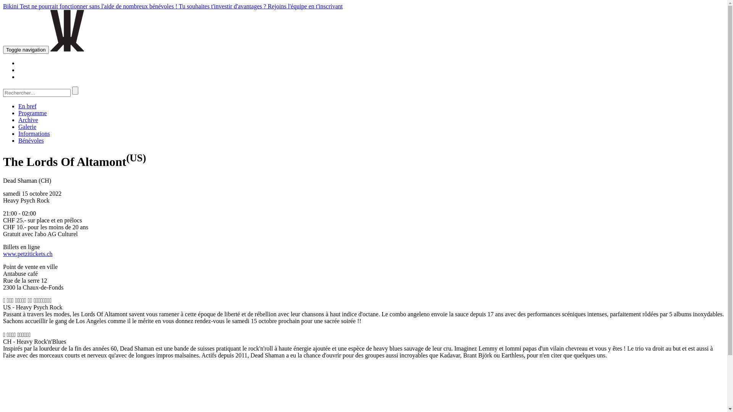  What do you see at coordinates (26, 50) in the screenshot?
I see `Toggle navigation` at bounding box center [26, 50].